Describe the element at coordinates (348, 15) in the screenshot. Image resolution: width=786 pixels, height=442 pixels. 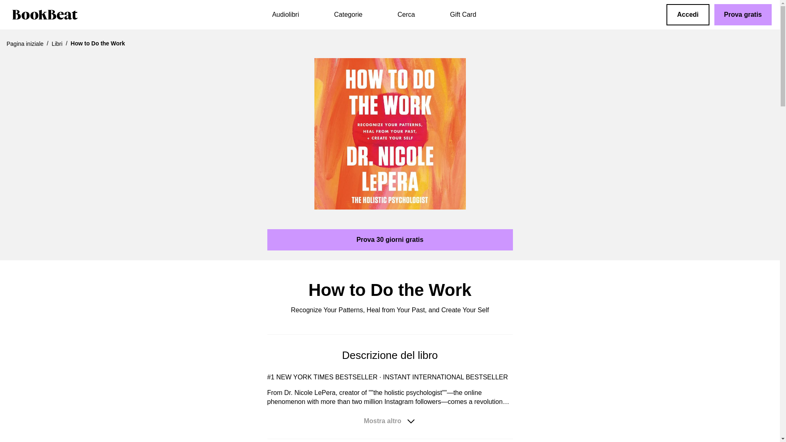
I see `Categorie` at that location.